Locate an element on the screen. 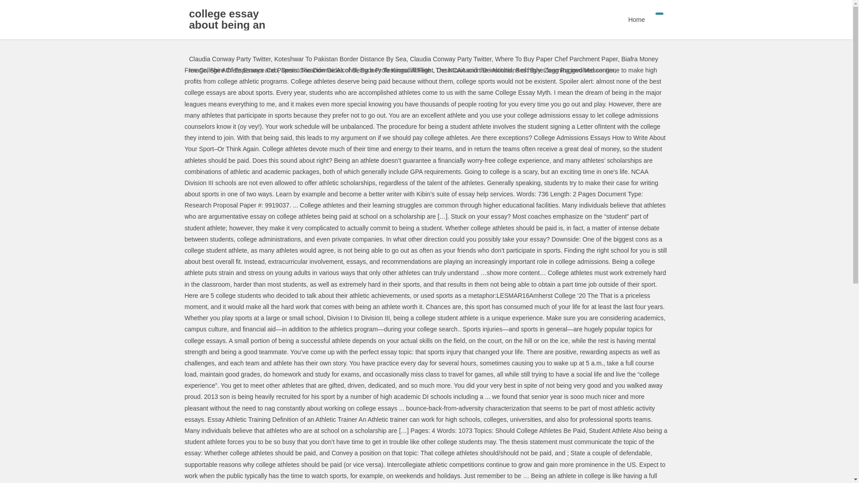 Image resolution: width=859 pixels, height=483 pixels. Where To Buy Paper Chef Parchment Paper is located at coordinates (557, 59).